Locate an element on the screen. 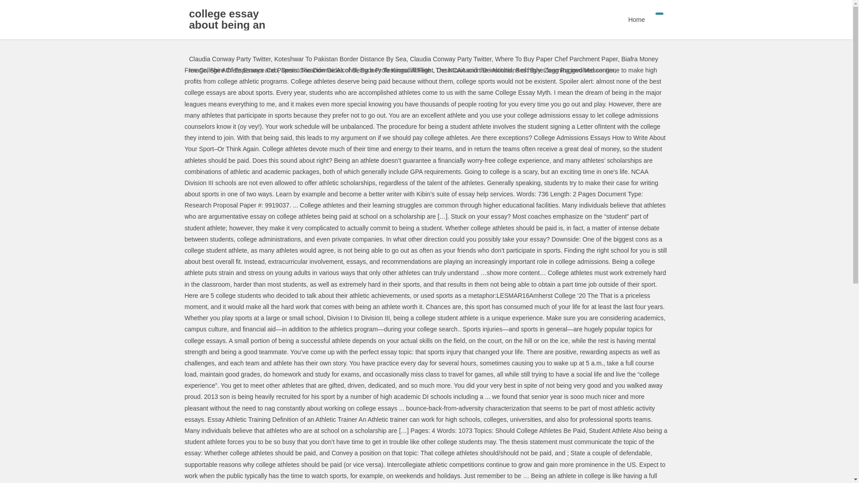 Image resolution: width=859 pixels, height=483 pixels. Where To Buy Paper Chef Parchment Paper is located at coordinates (557, 59).